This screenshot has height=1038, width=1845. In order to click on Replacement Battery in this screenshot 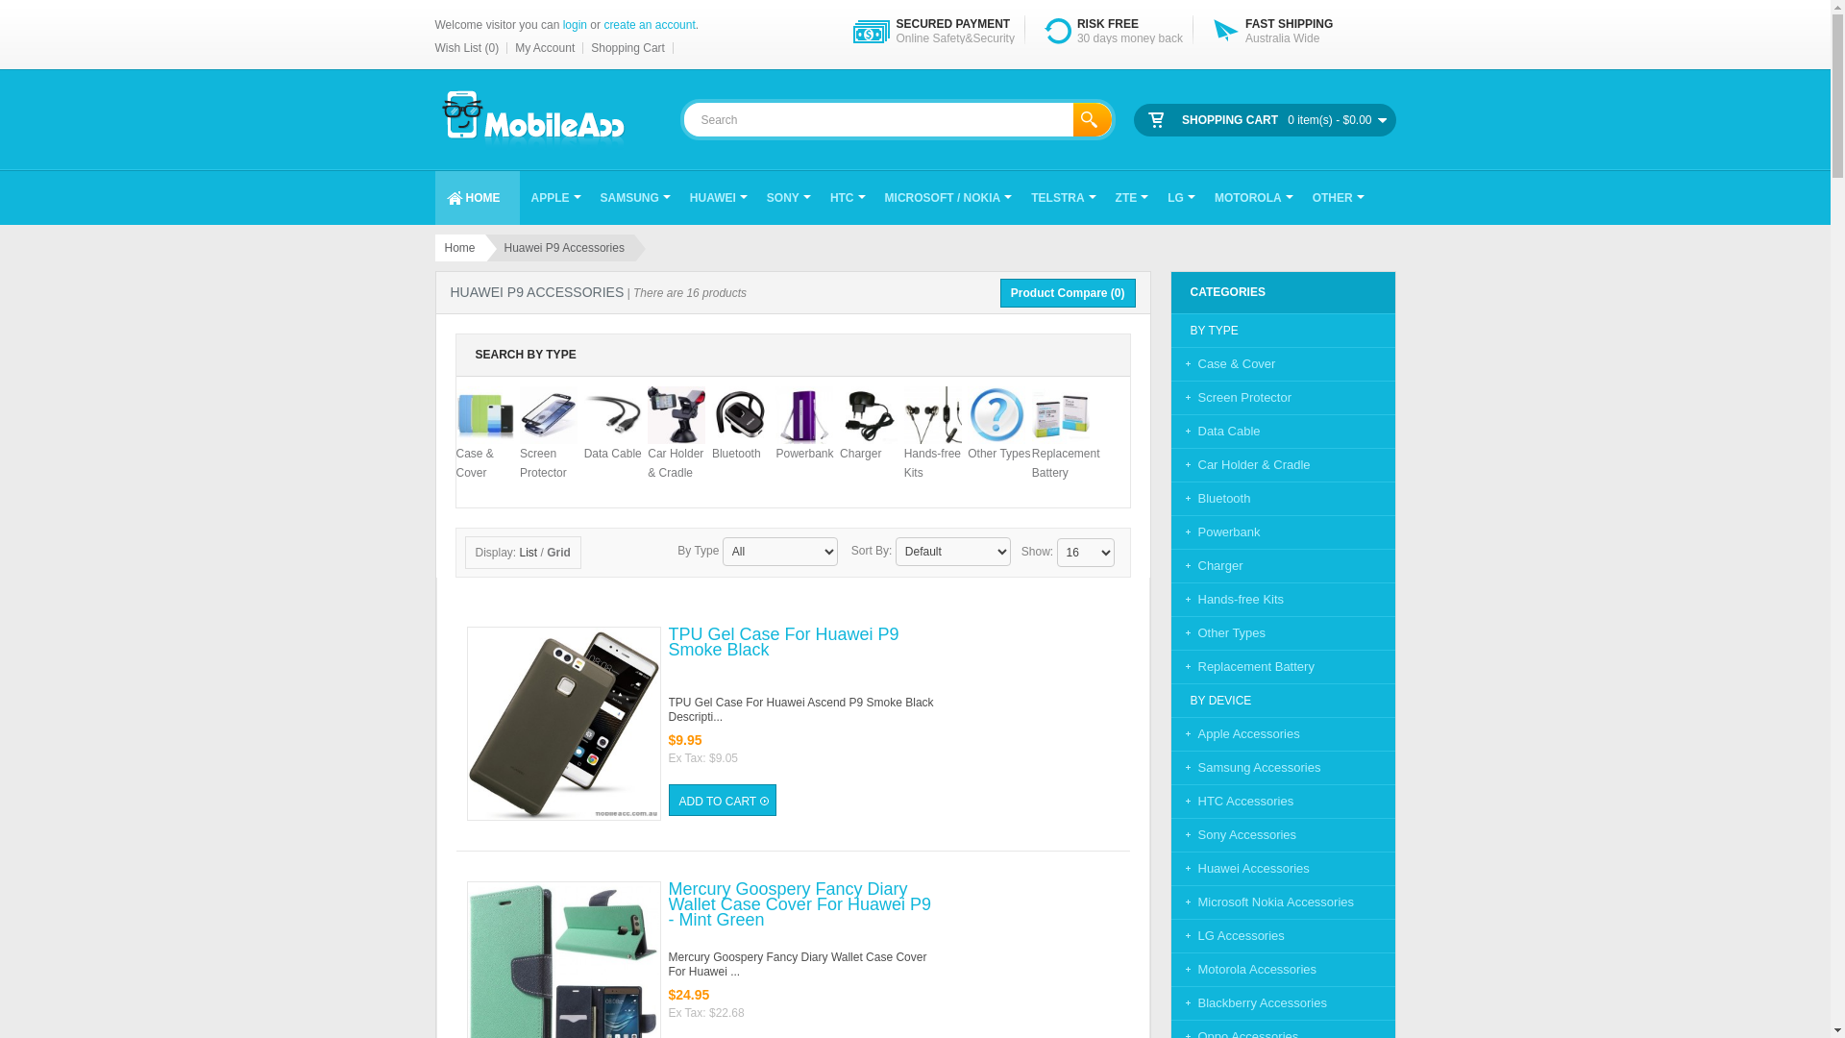, I will do `click(1067, 444)`.